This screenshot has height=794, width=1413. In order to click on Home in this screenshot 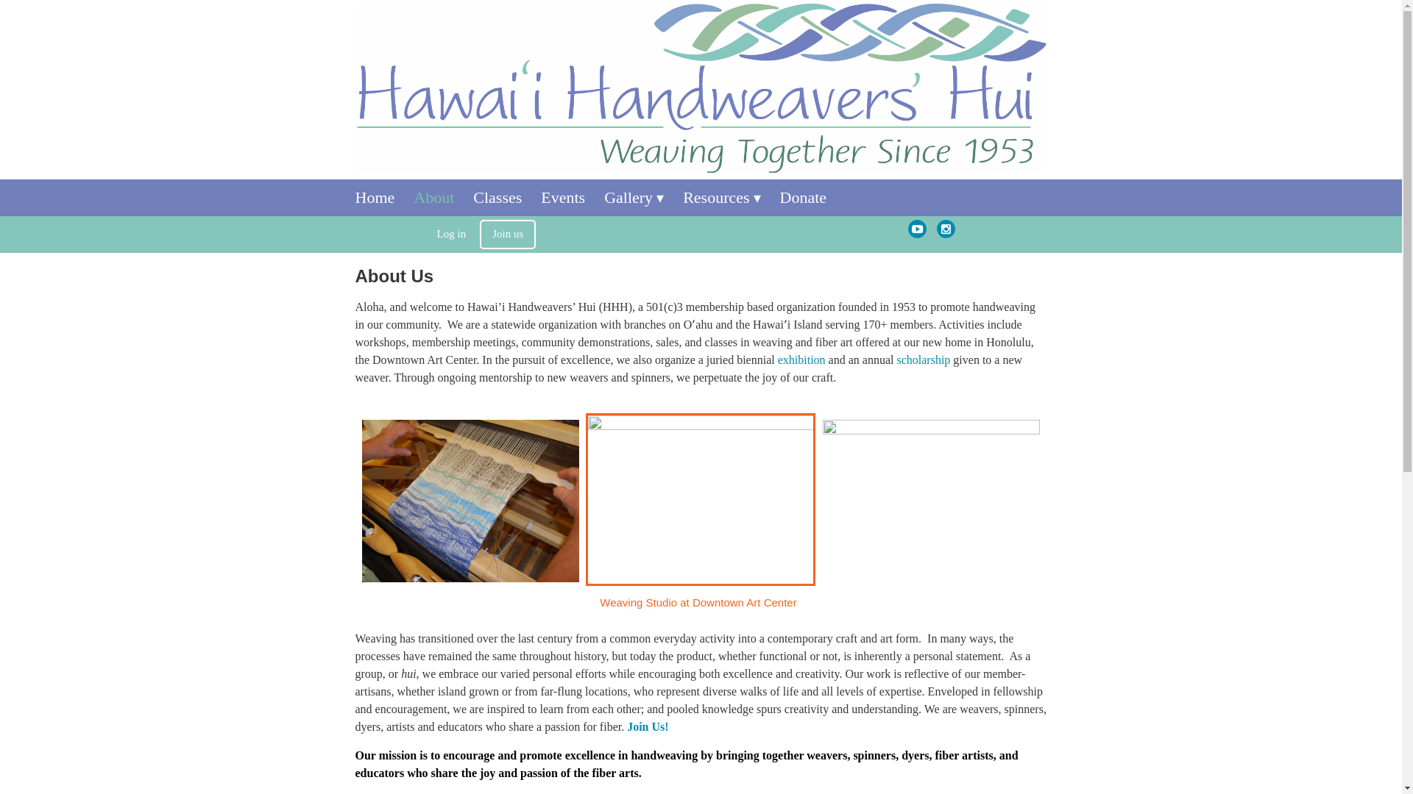, I will do `click(384, 197)`.